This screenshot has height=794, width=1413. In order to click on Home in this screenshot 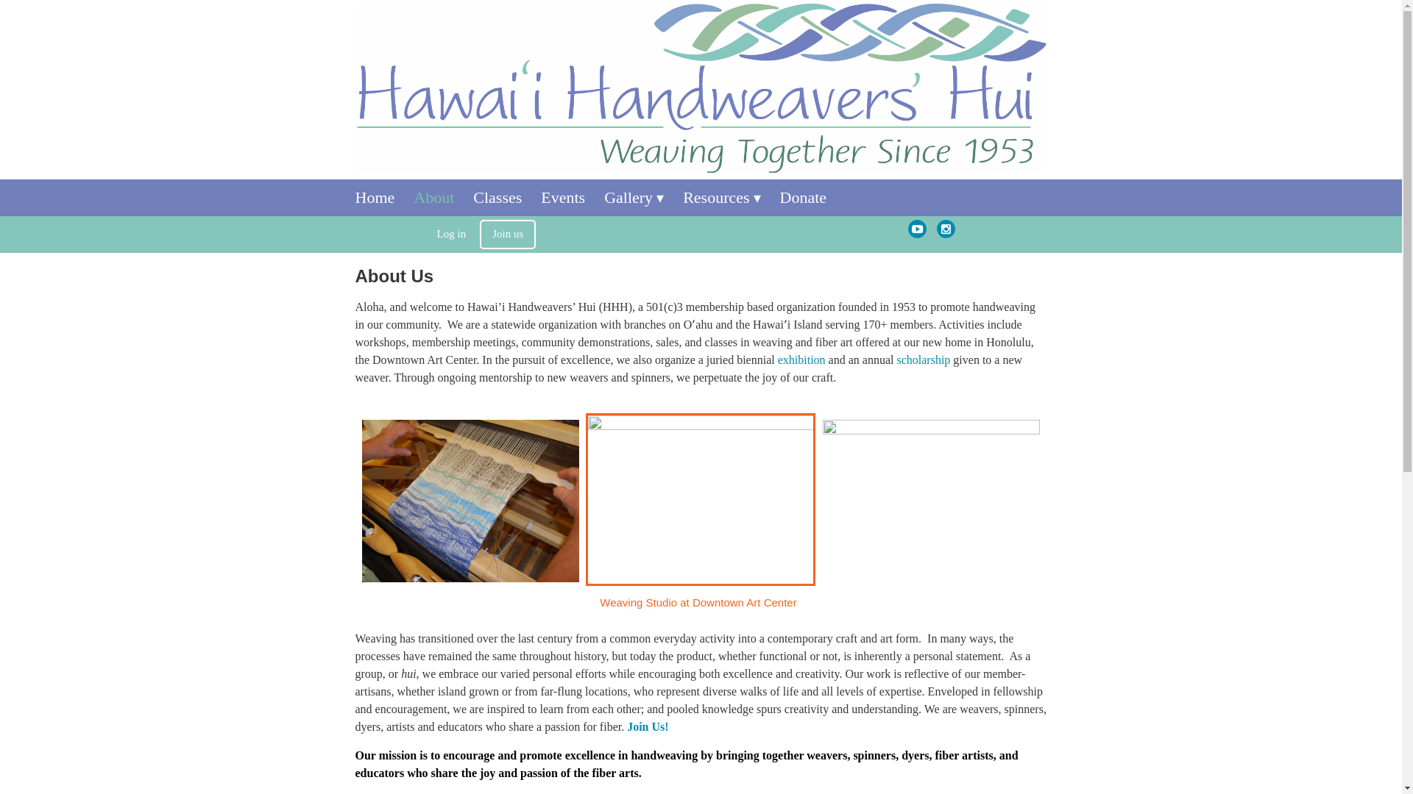, I will do `click(384, 197)`.